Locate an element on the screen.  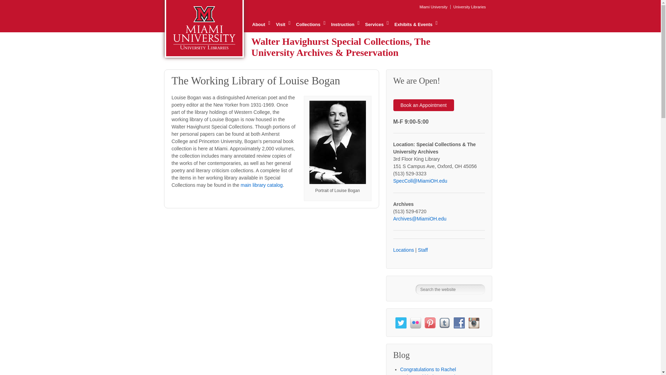
Follow Us on Facebook is located at coordinates (459, 323).